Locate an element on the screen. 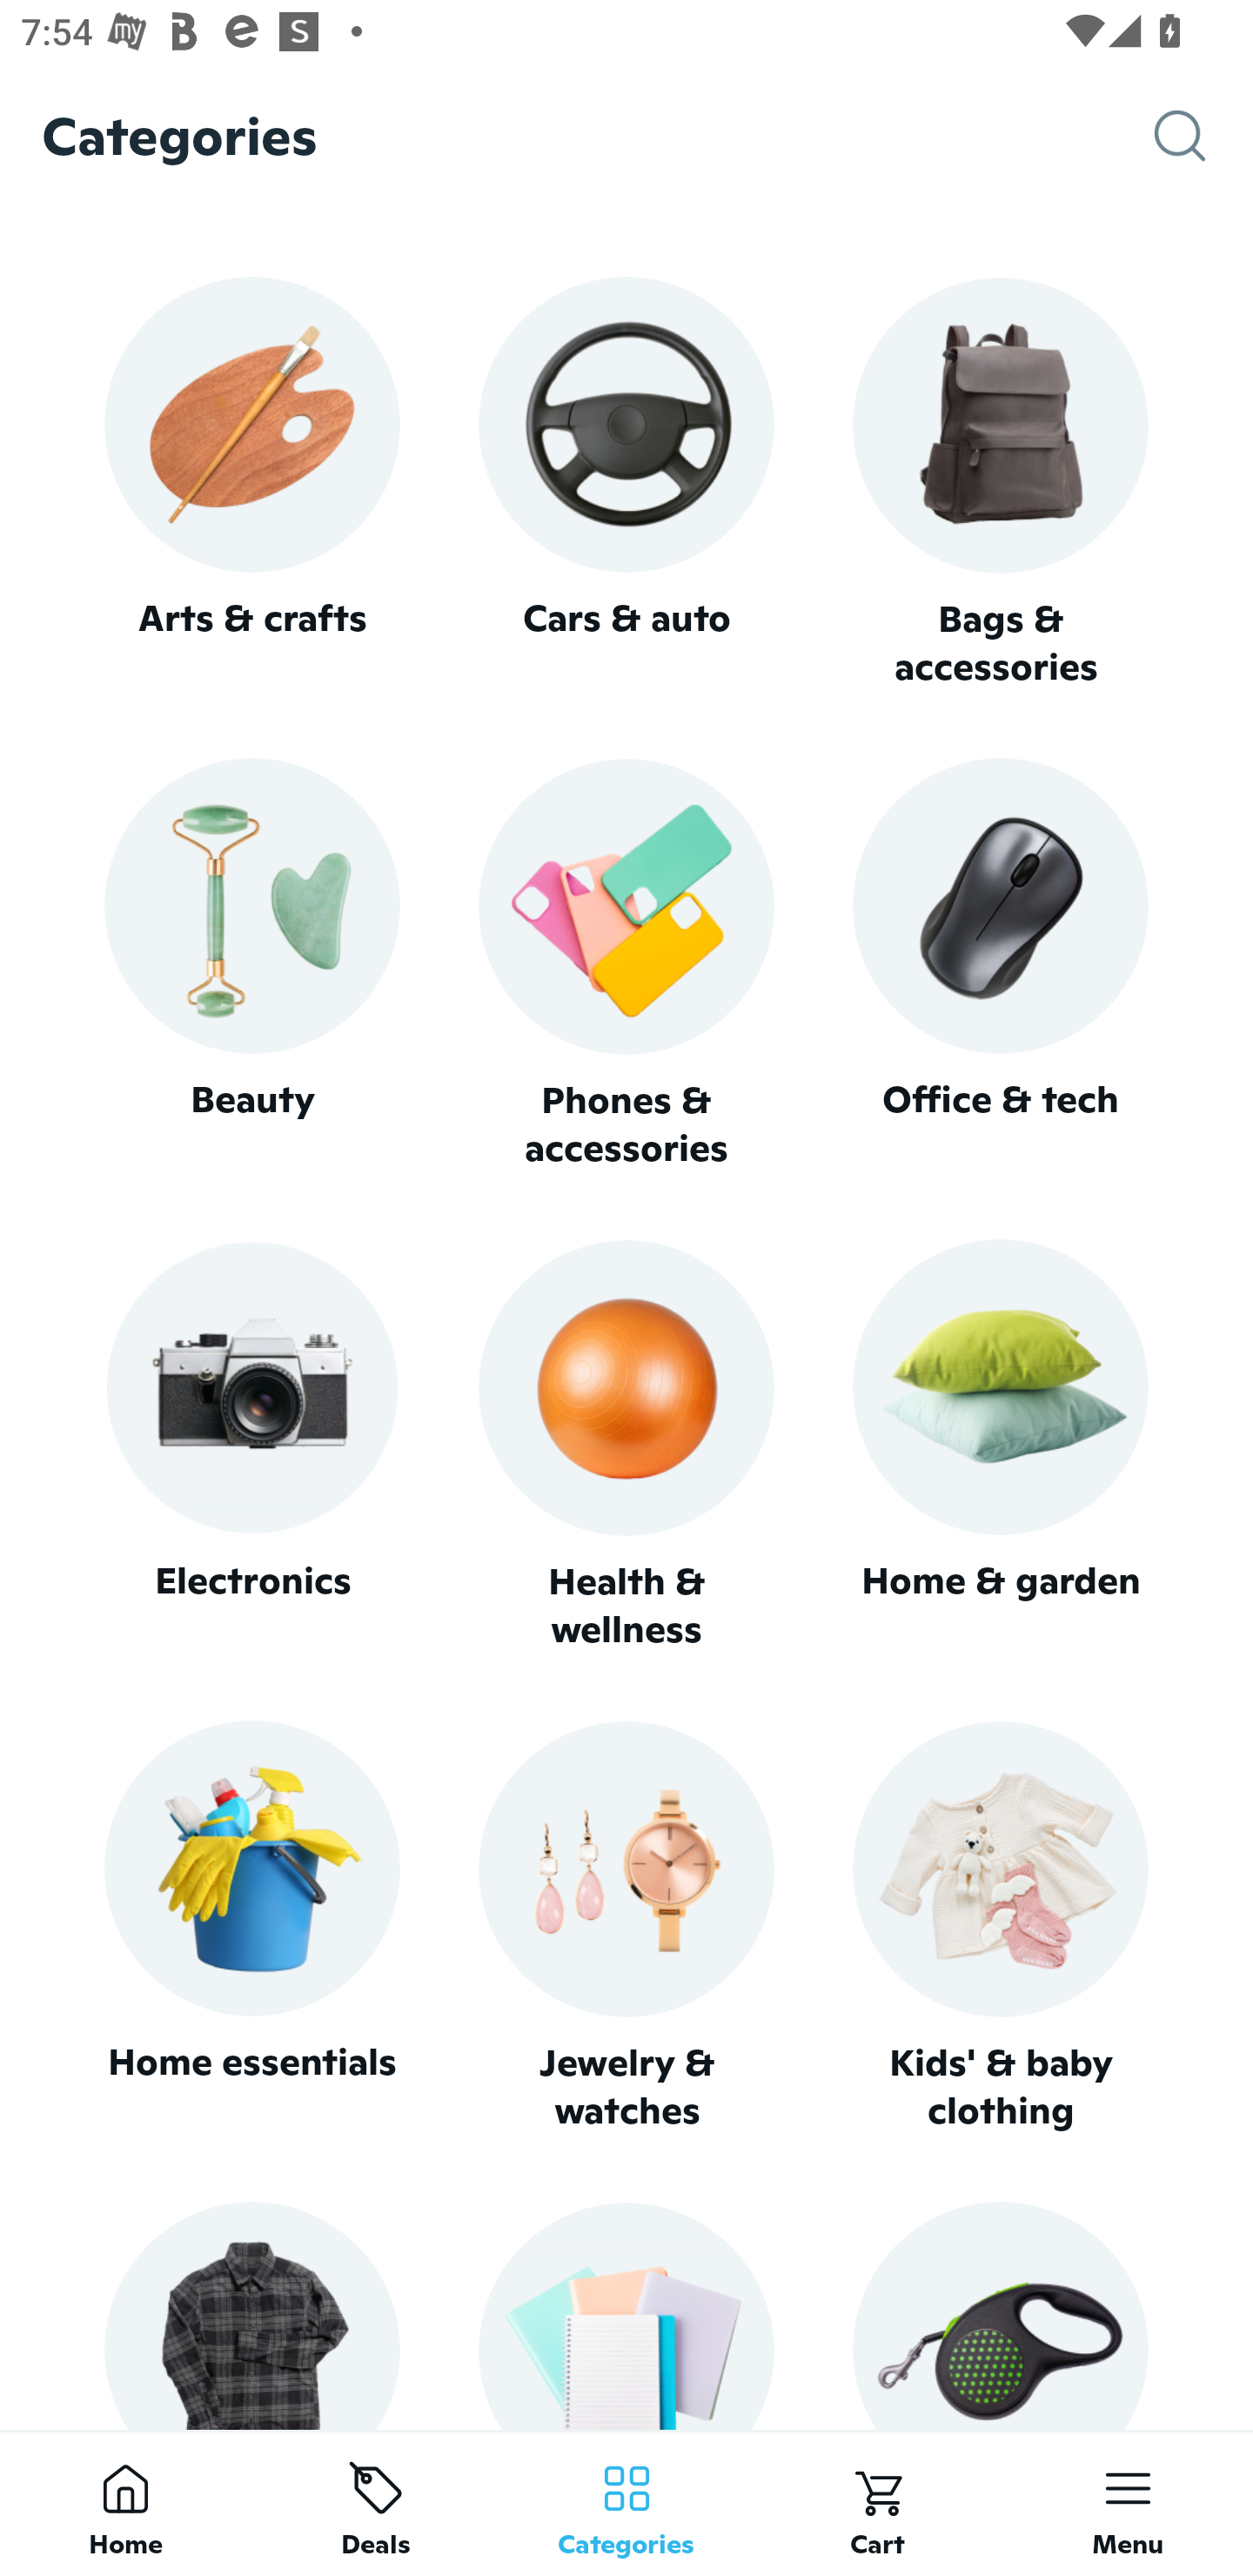  Cart is located at coordinates (877, 2503).